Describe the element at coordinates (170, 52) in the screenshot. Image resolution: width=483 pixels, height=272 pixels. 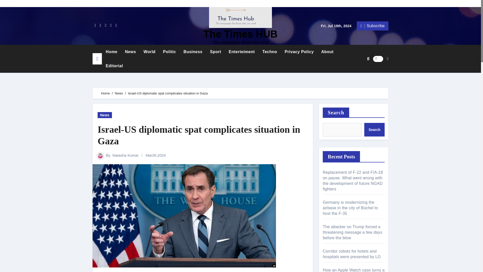
I see `Politic` at that location.